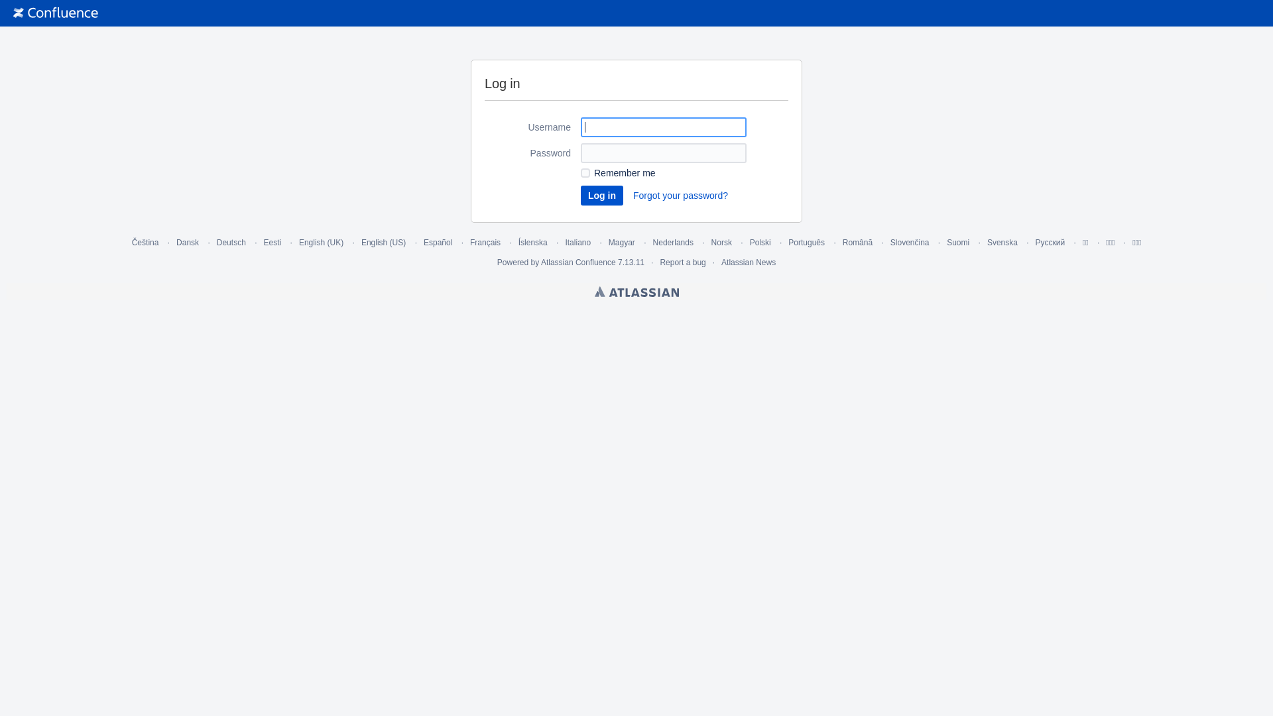 The width and height of the screenshot is (1273, 716). I want to click on Confluence, so click(56, 13).